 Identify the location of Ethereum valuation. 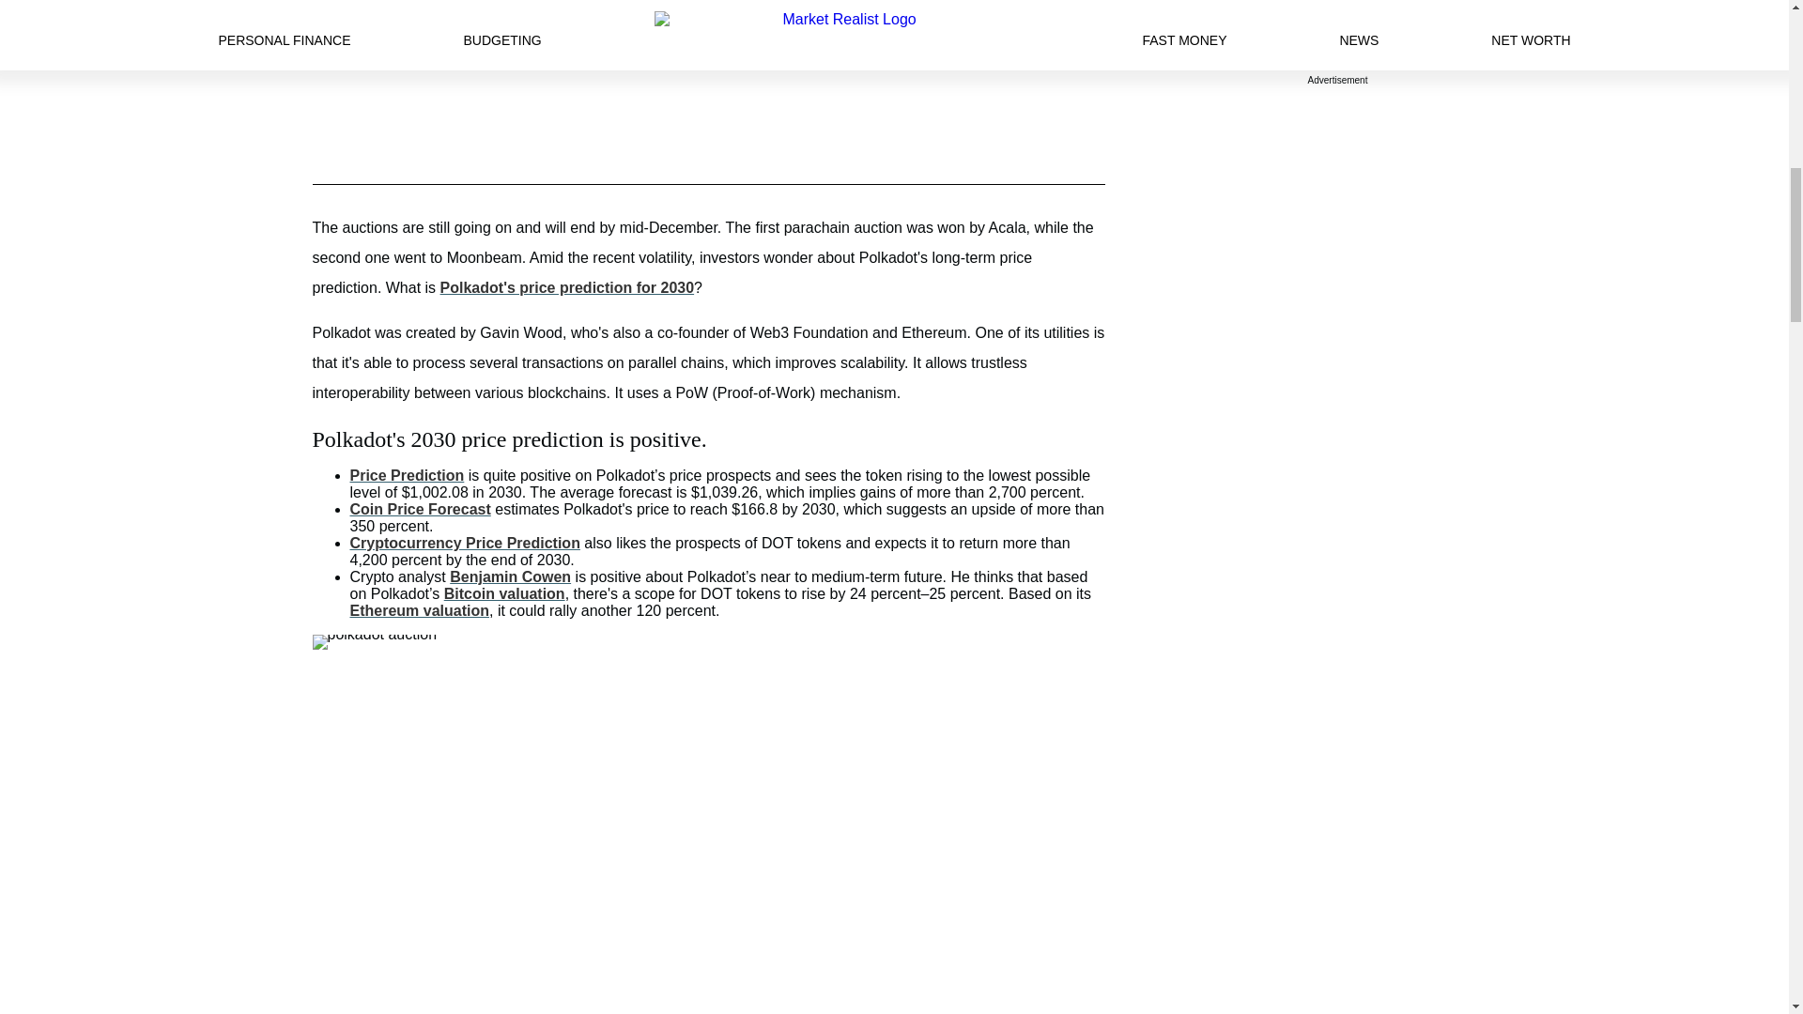
(419, 610).